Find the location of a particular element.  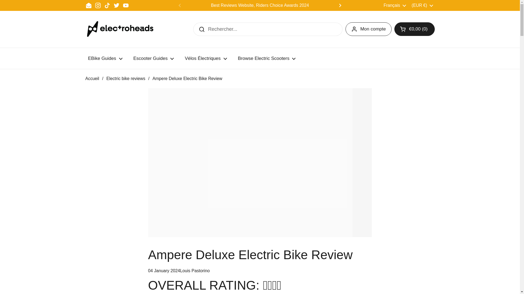

Instagram is located at coordinates (98, 5).